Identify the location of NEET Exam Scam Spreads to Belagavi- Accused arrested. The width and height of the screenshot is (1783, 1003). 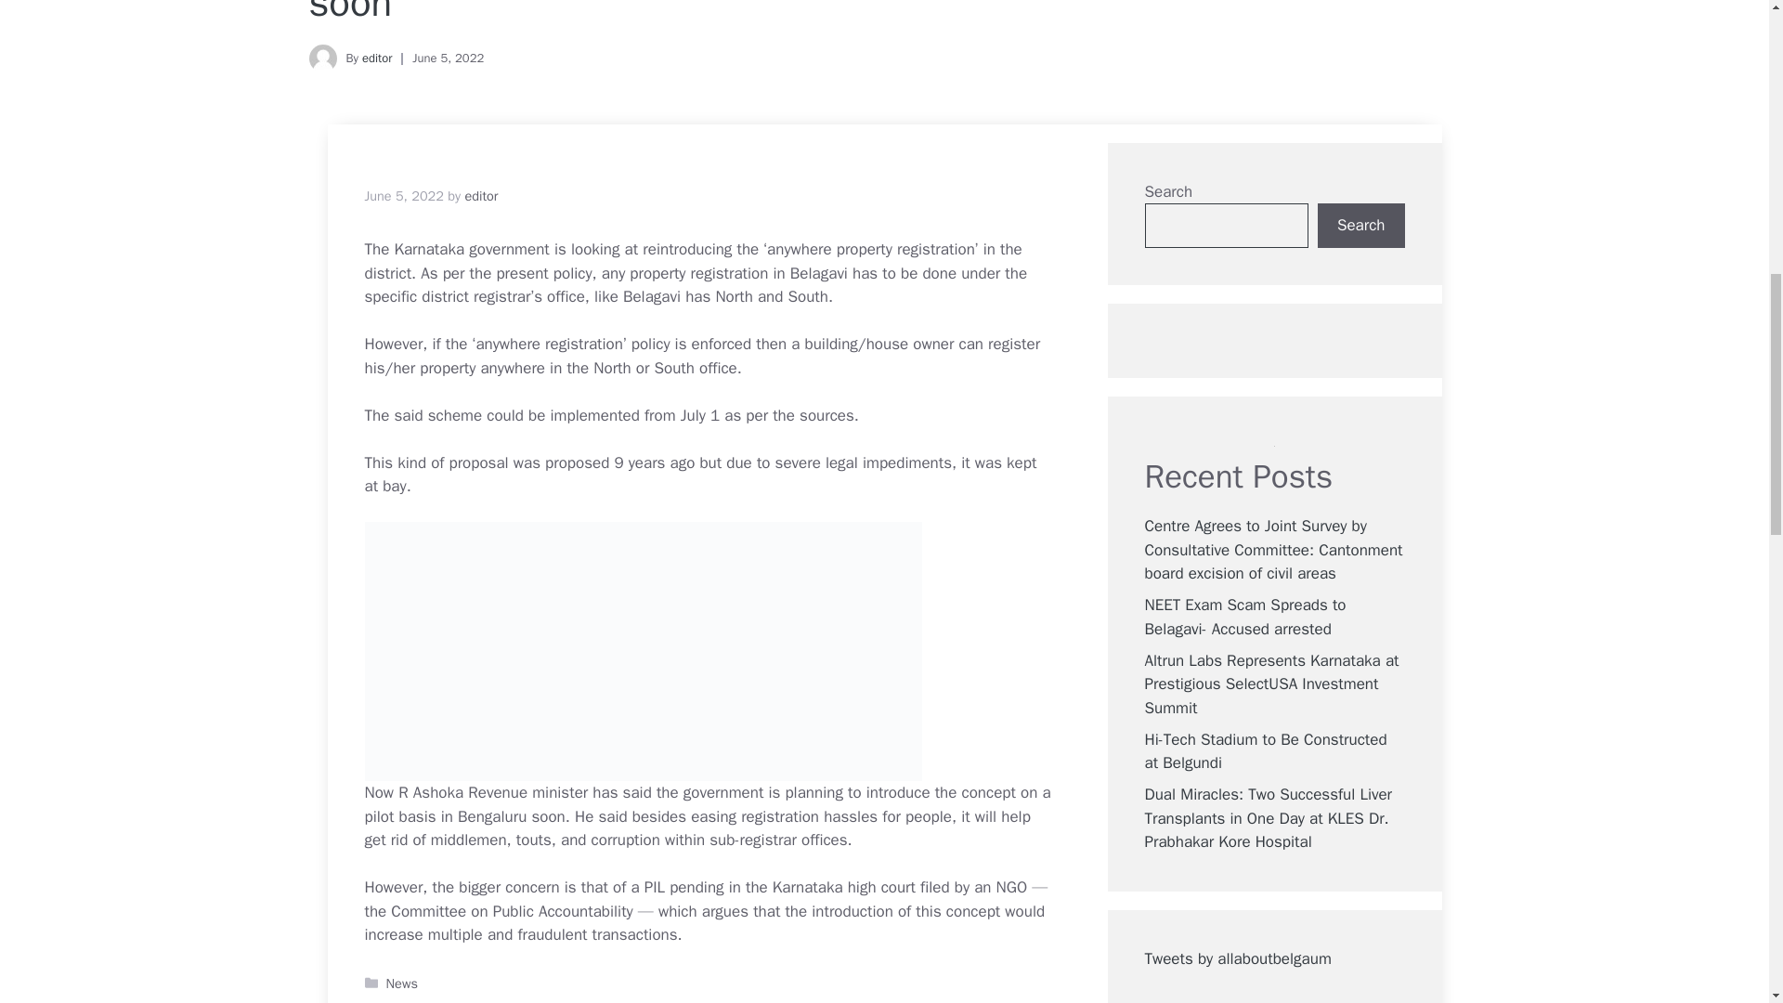
(1244, 617).